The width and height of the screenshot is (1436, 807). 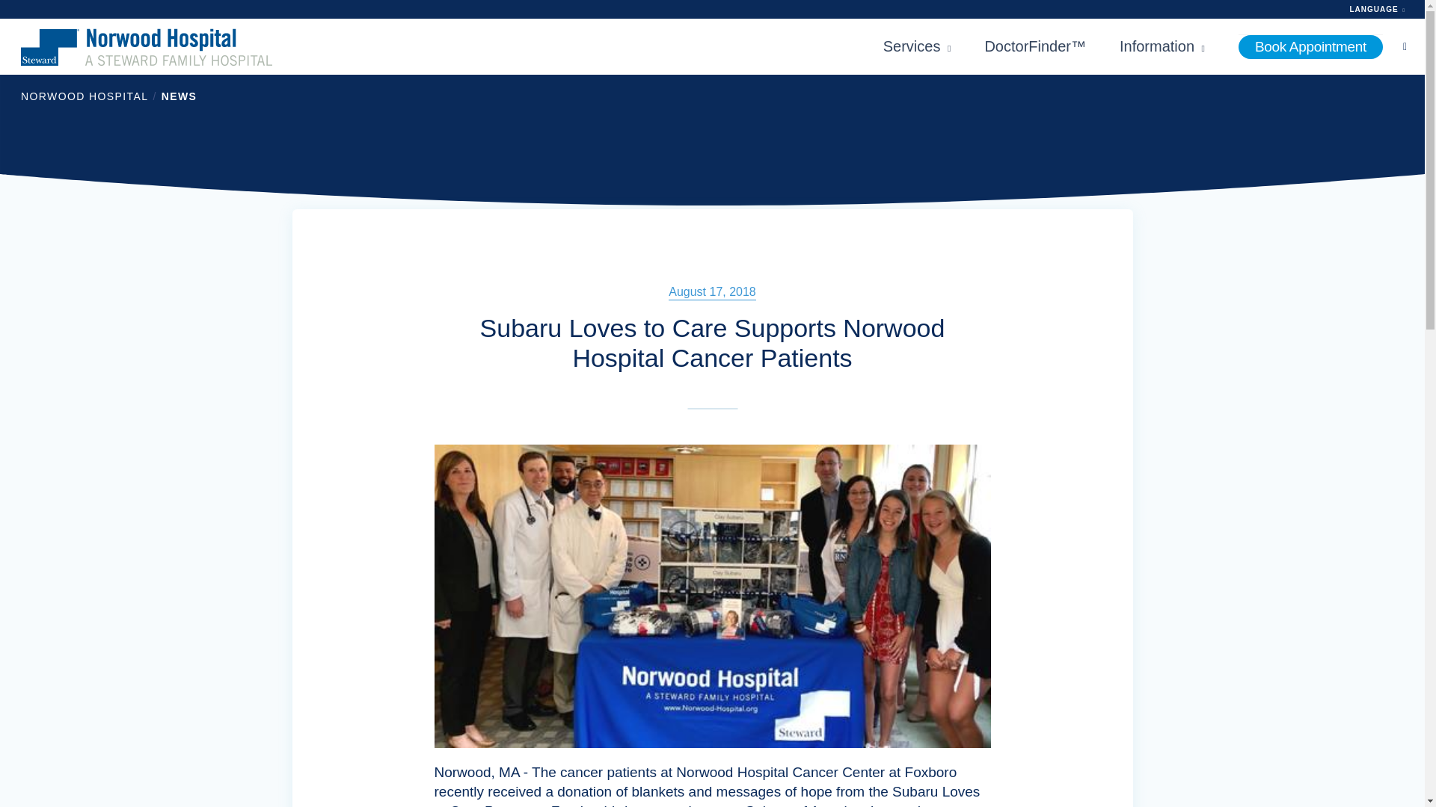 What do you see at coordinates (1310, 46) in the screenshot?
I see `Book Appointment` at bounding box center [1310, 46].